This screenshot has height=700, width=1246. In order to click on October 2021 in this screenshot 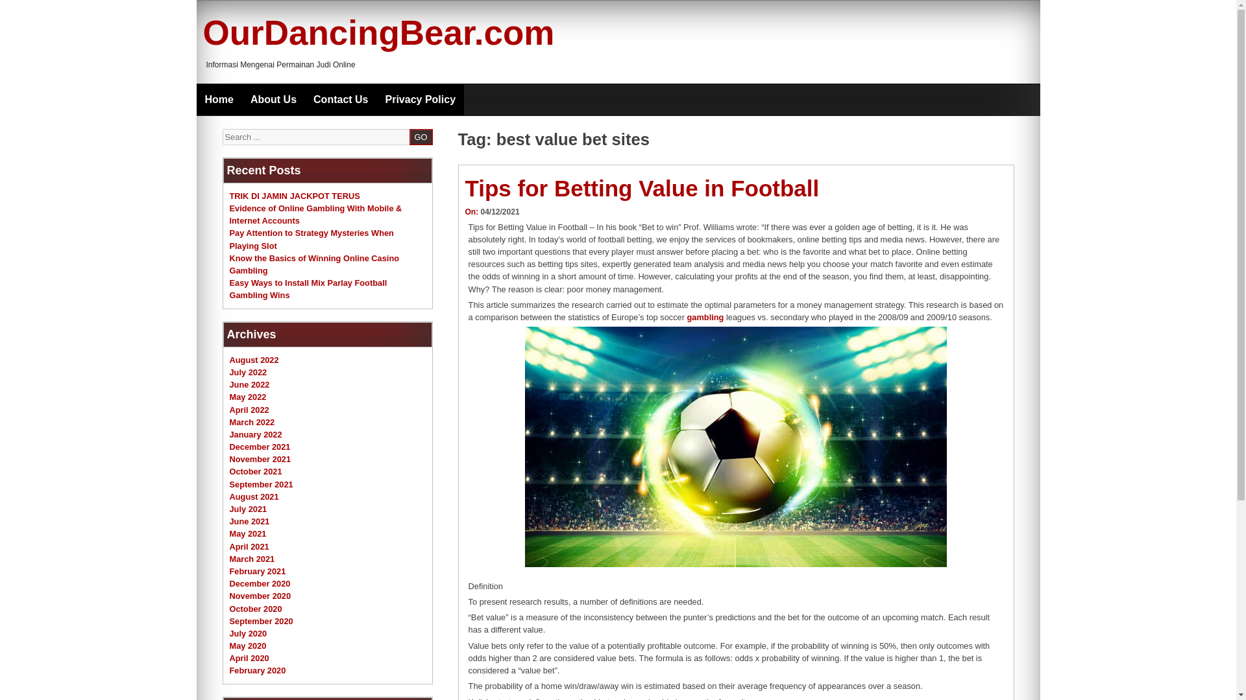, I will do `click(256, 472)`.